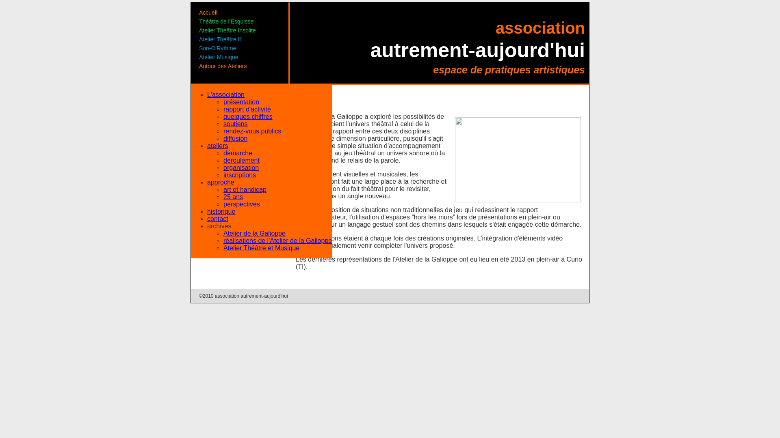 The height and width of the screenshot is (438, 780). I want to click on Atelier Musique, so click(219, 57).